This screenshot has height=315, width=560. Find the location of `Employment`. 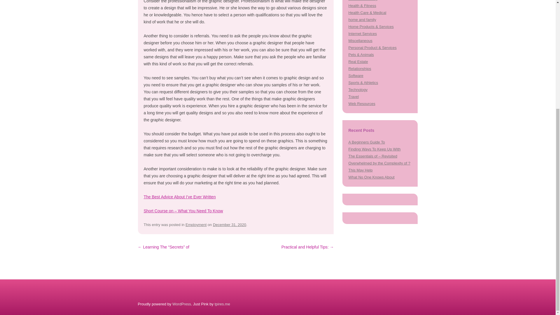

Employment is located at coordinates (196, 225).